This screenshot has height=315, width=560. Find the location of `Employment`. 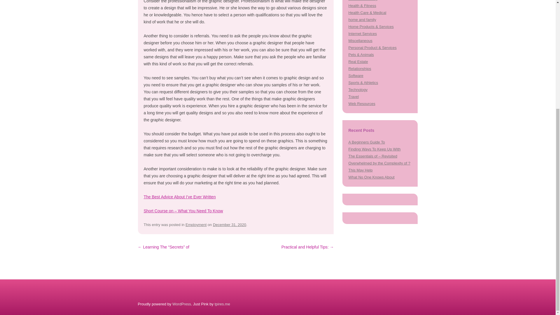

Employment is located at coordinates (196, 225).